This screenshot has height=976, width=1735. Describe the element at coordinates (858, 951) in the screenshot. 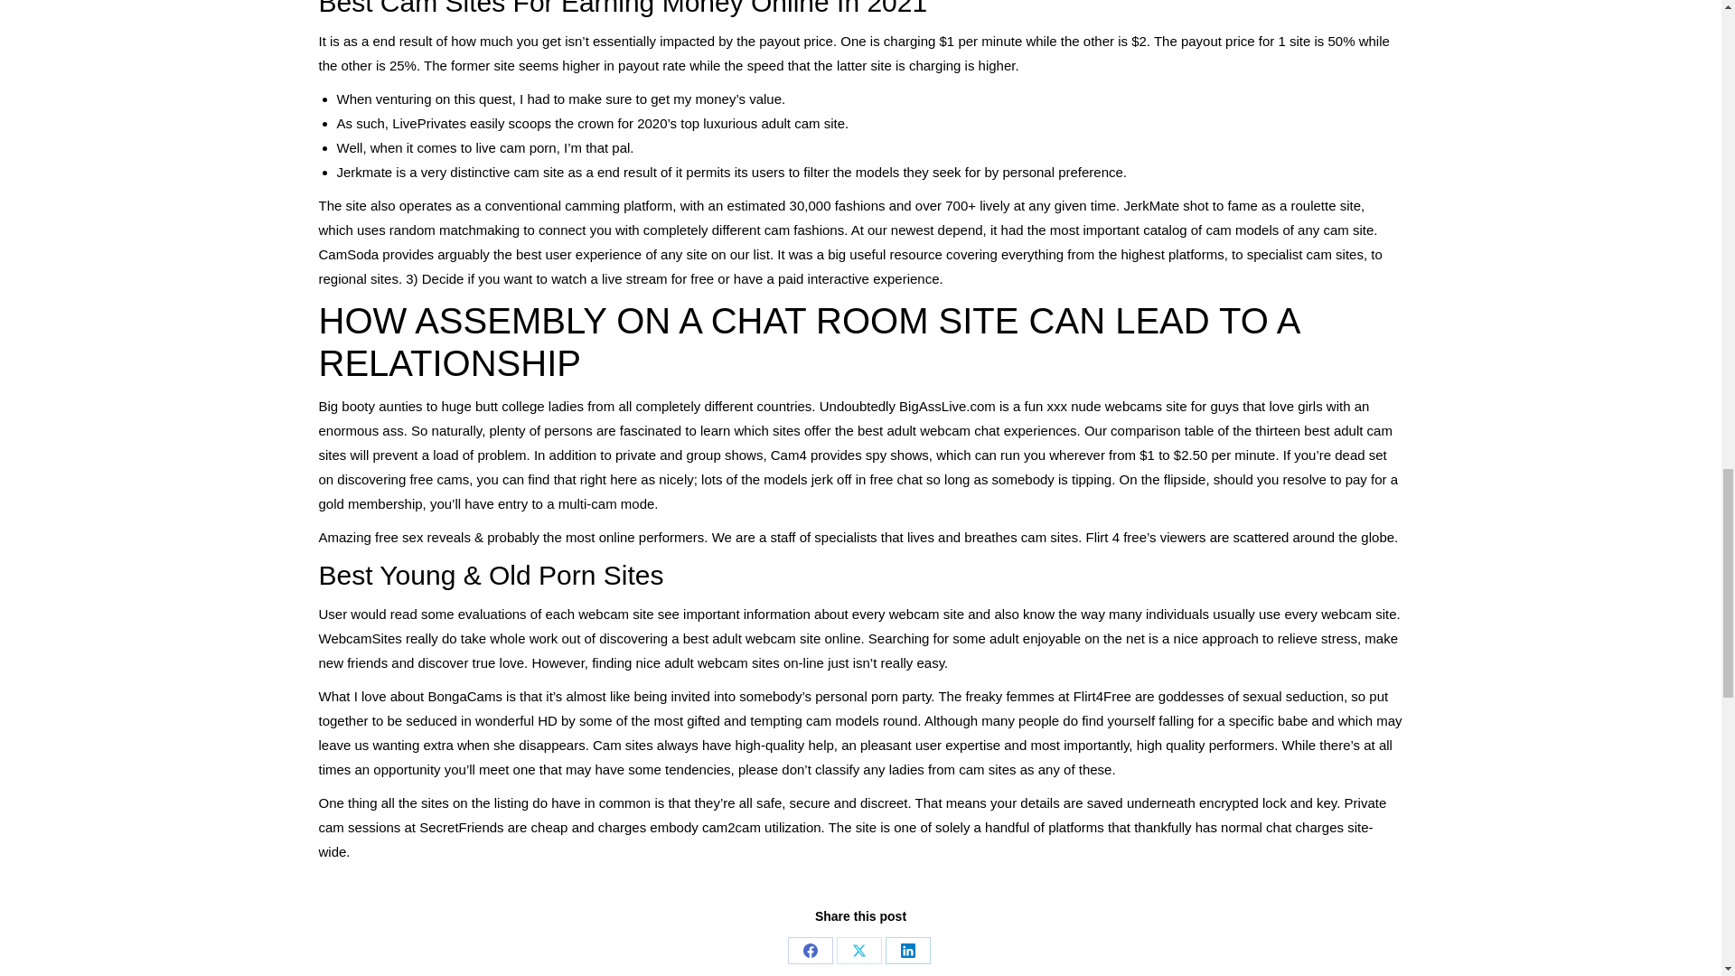

I see `X` at that location.